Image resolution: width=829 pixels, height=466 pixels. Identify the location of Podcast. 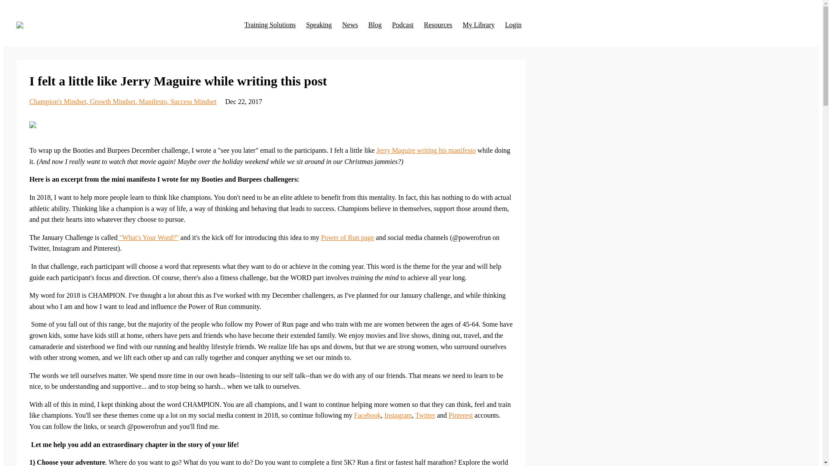
(403, 25).